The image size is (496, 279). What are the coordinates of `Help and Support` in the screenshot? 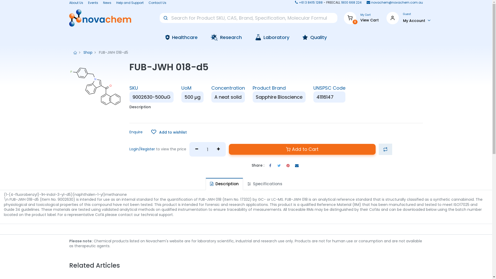 It's located at (130, 3).